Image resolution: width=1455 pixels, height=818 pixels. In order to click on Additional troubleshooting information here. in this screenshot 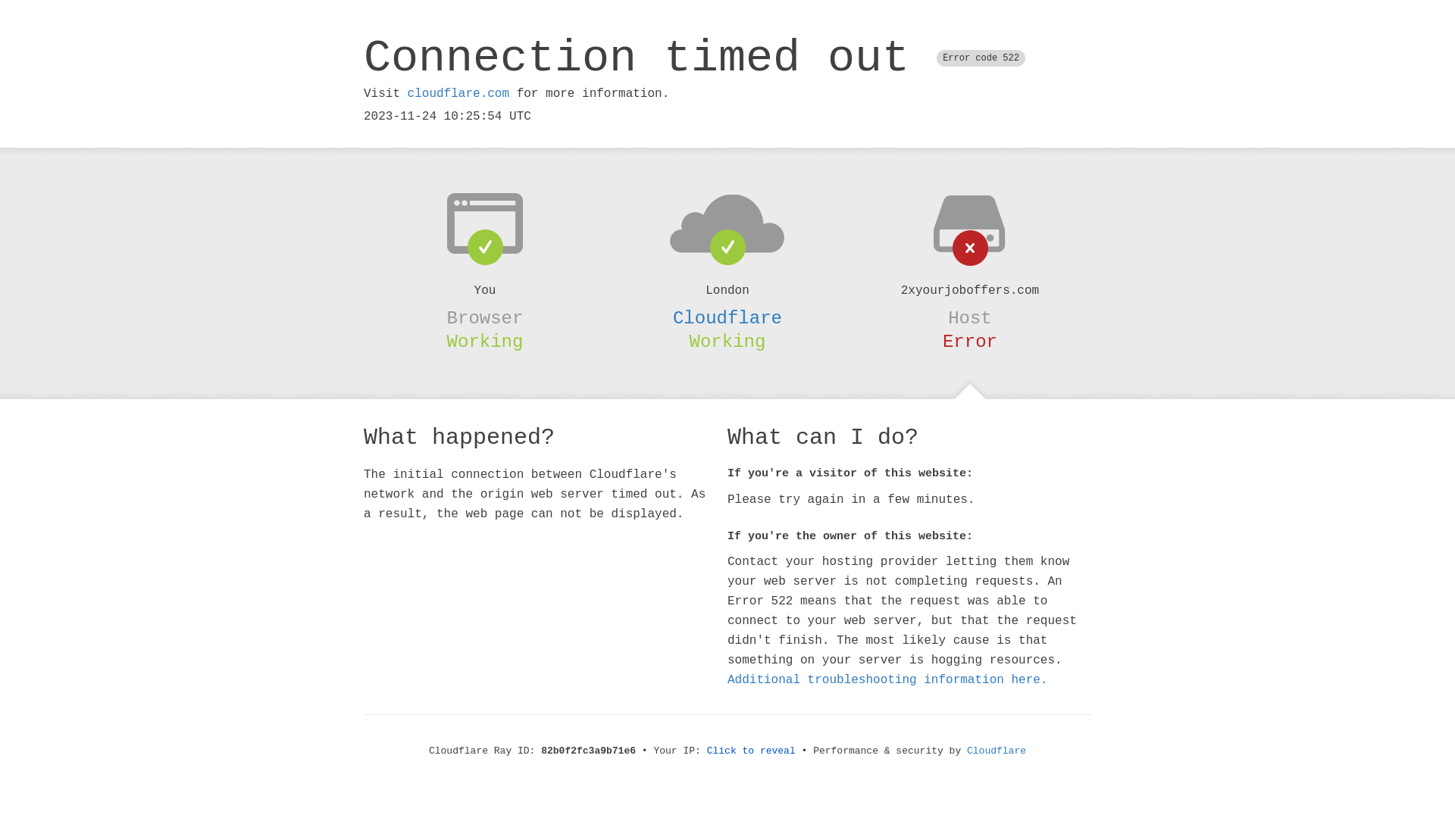, I will do `click(887, 680)`.